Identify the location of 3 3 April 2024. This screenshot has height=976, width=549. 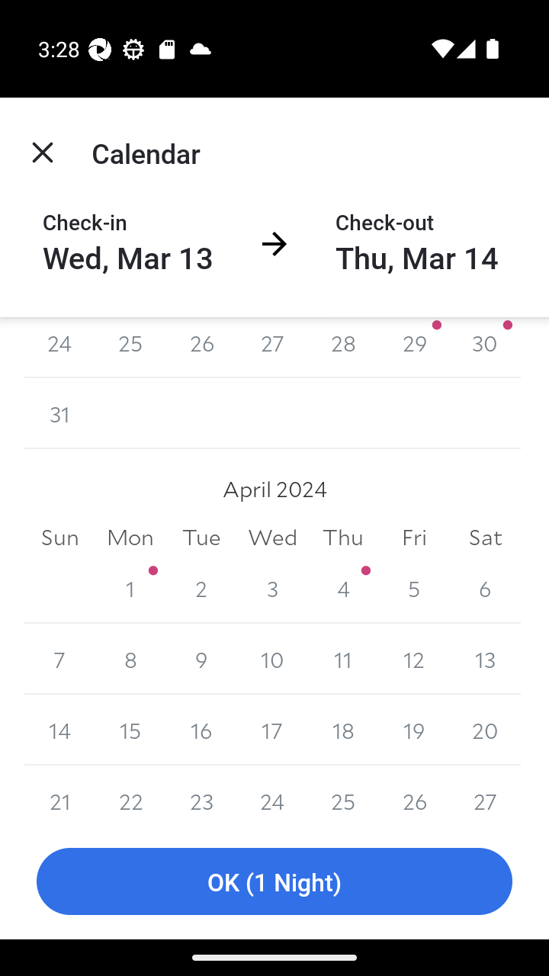
(272, 587).